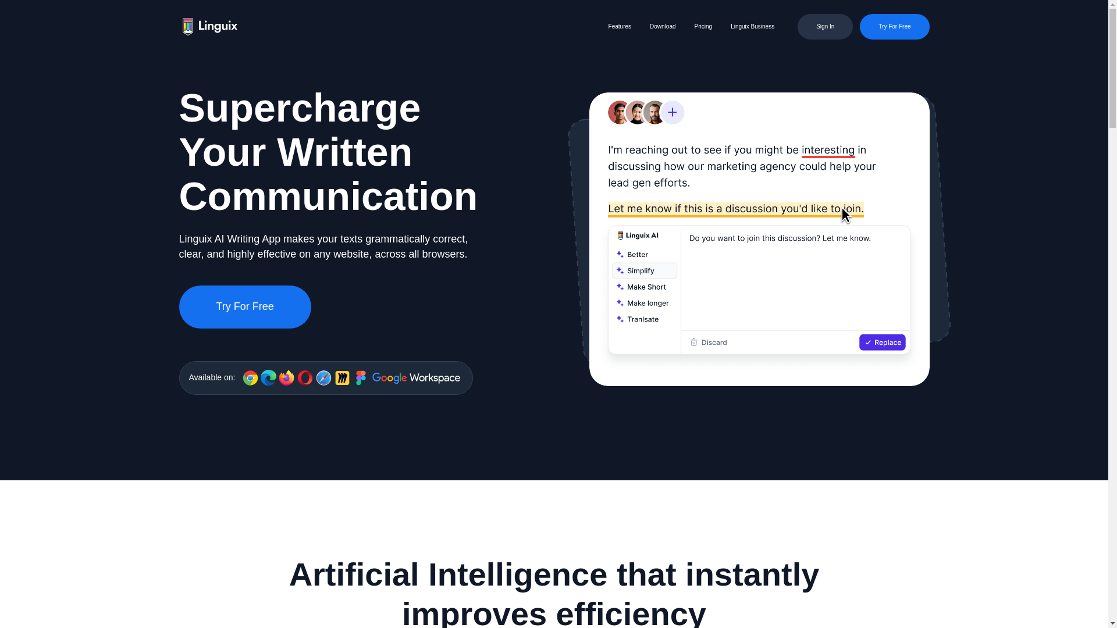  I want to click on Sign In, so click(825, 27).